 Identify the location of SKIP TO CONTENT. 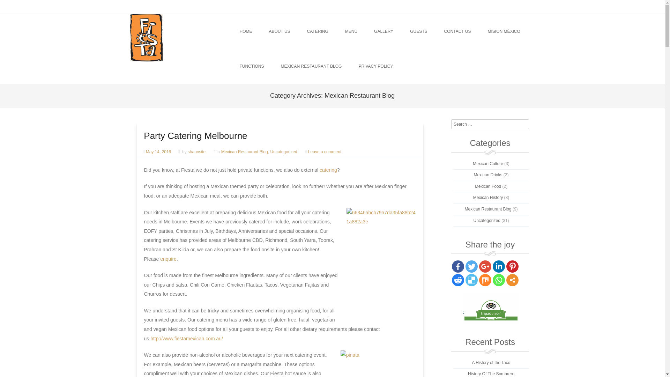
(258, 31).